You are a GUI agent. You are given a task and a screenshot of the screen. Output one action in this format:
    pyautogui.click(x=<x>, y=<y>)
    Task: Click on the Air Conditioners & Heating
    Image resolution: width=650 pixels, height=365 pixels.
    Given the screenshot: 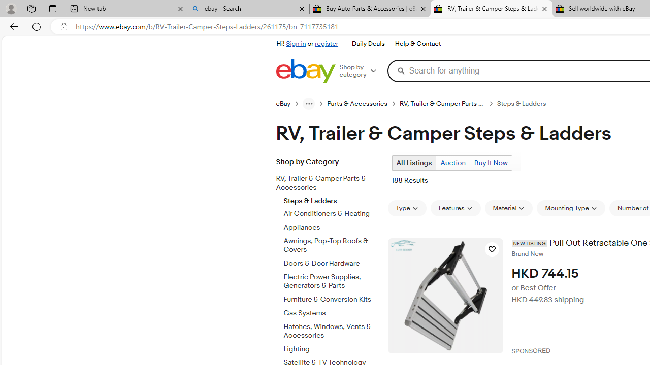 What is the action you would take?
    pyautogui.click(x=332, y=214)
    